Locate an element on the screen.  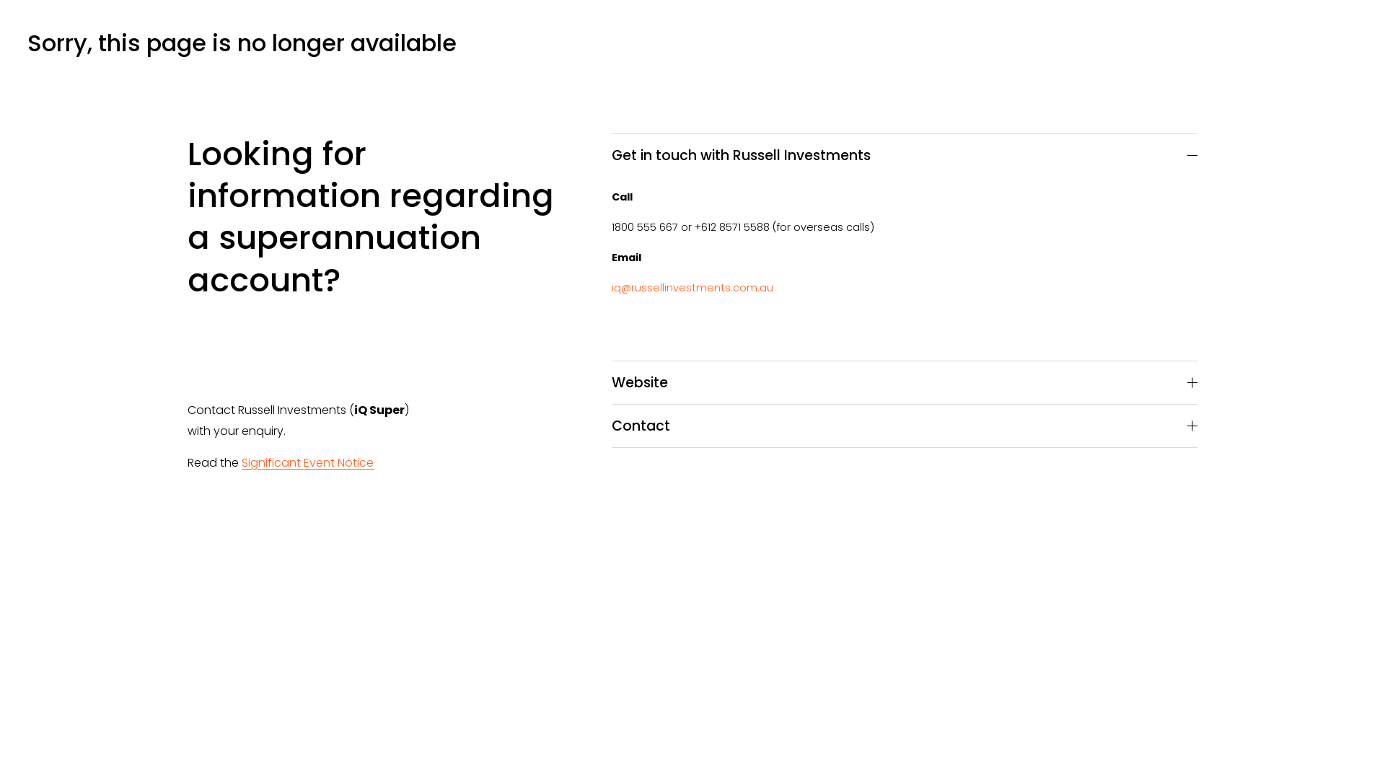
Website is located at coordinates (905, 382).